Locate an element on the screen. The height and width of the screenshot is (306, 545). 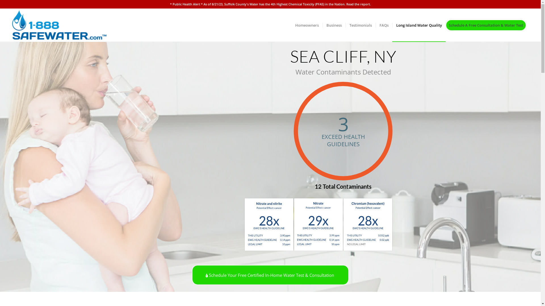
Testimonials is located at coordinates (360, 25).